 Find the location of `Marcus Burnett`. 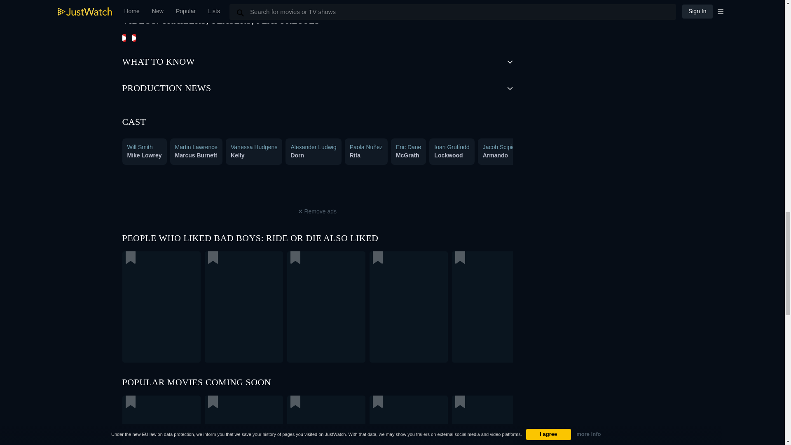

Marcus Burnett is located at coordinates (196, 155).